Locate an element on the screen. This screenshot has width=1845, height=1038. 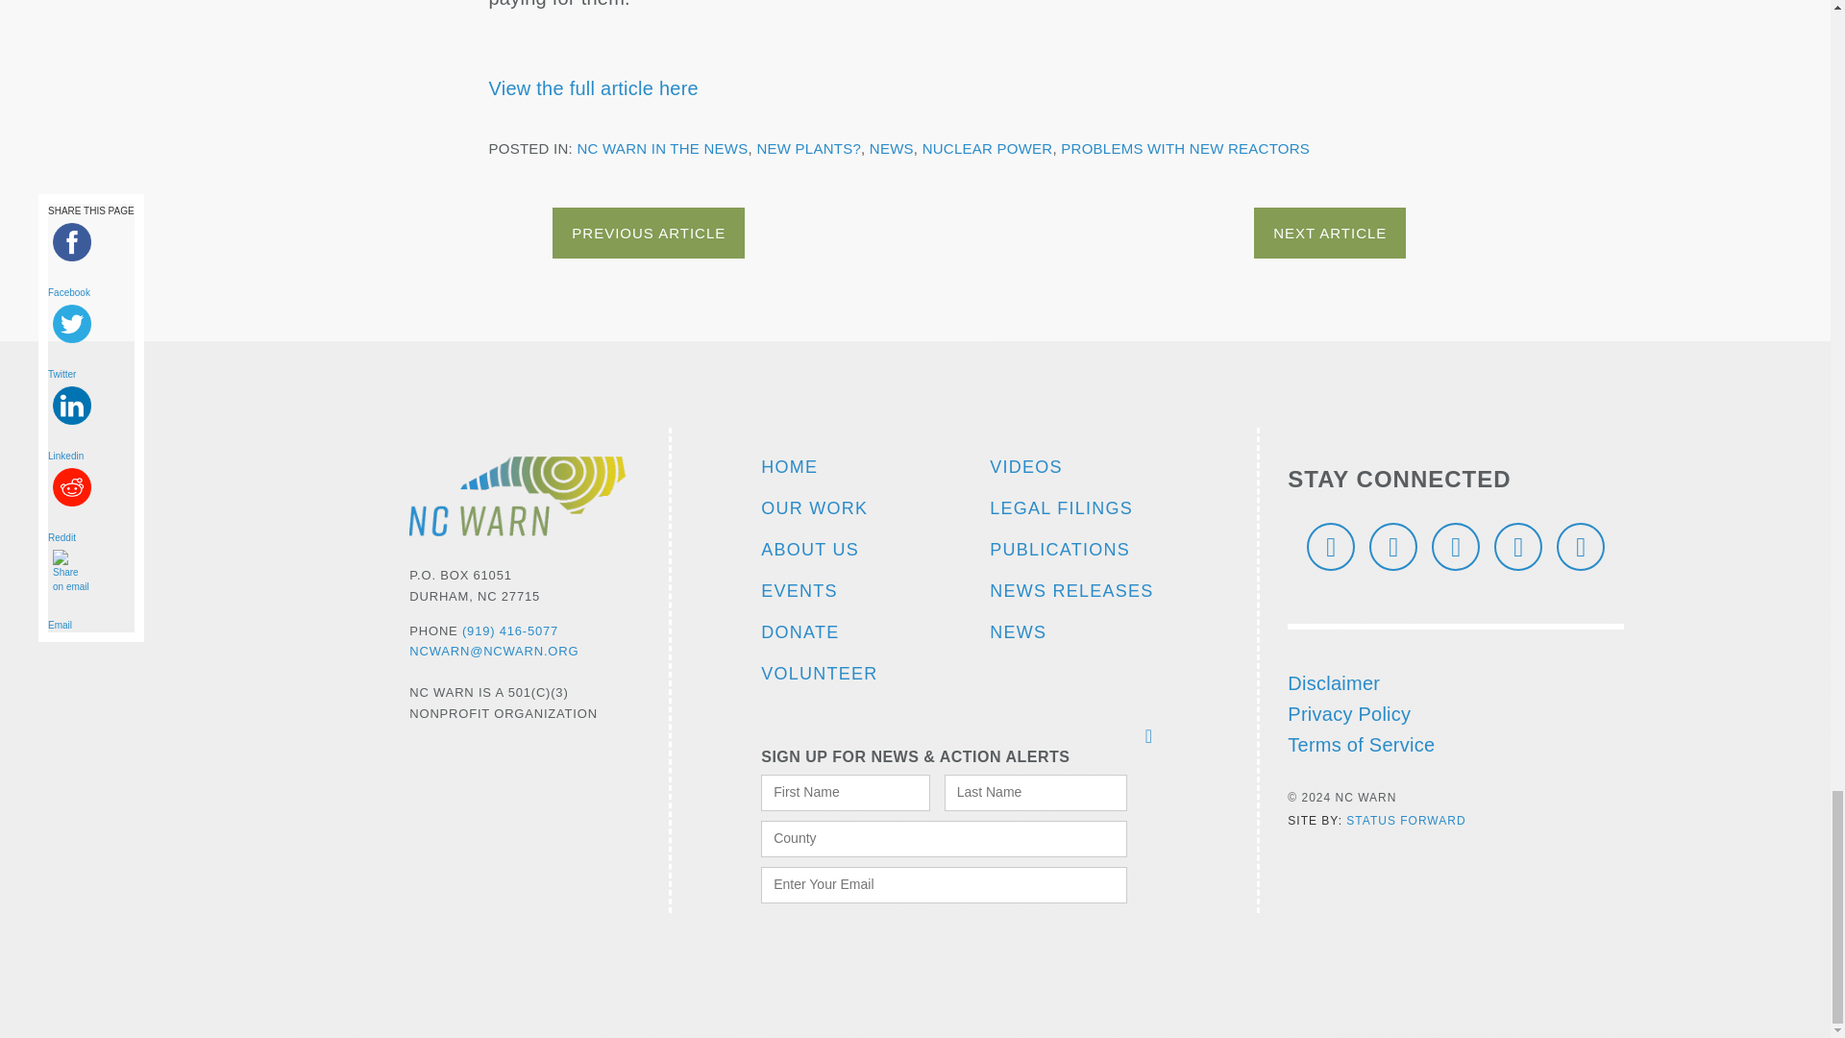
NEWS RELEASES is located at coordinates (1078, 592).